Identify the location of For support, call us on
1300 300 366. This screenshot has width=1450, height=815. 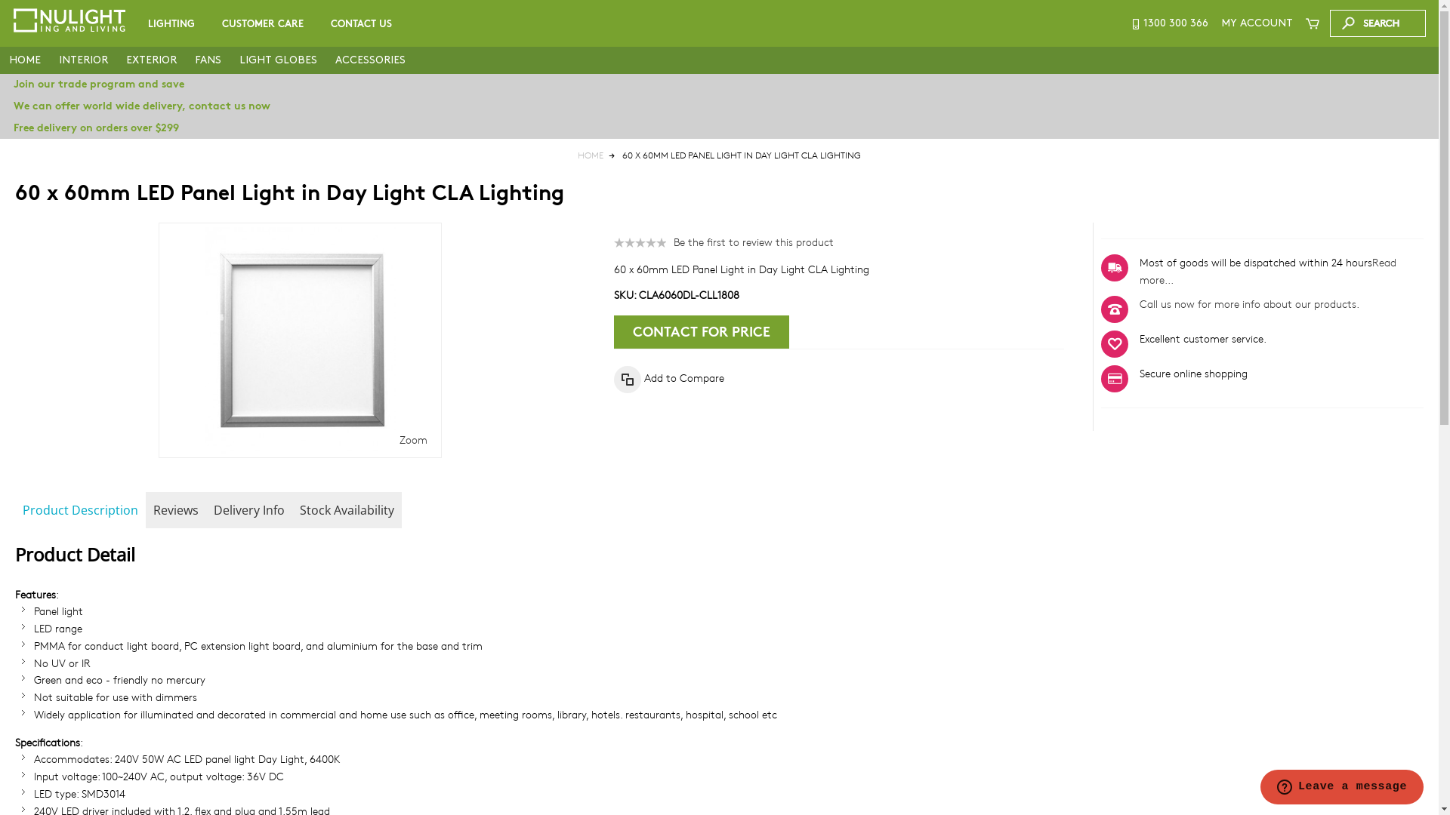
(1169, 23).